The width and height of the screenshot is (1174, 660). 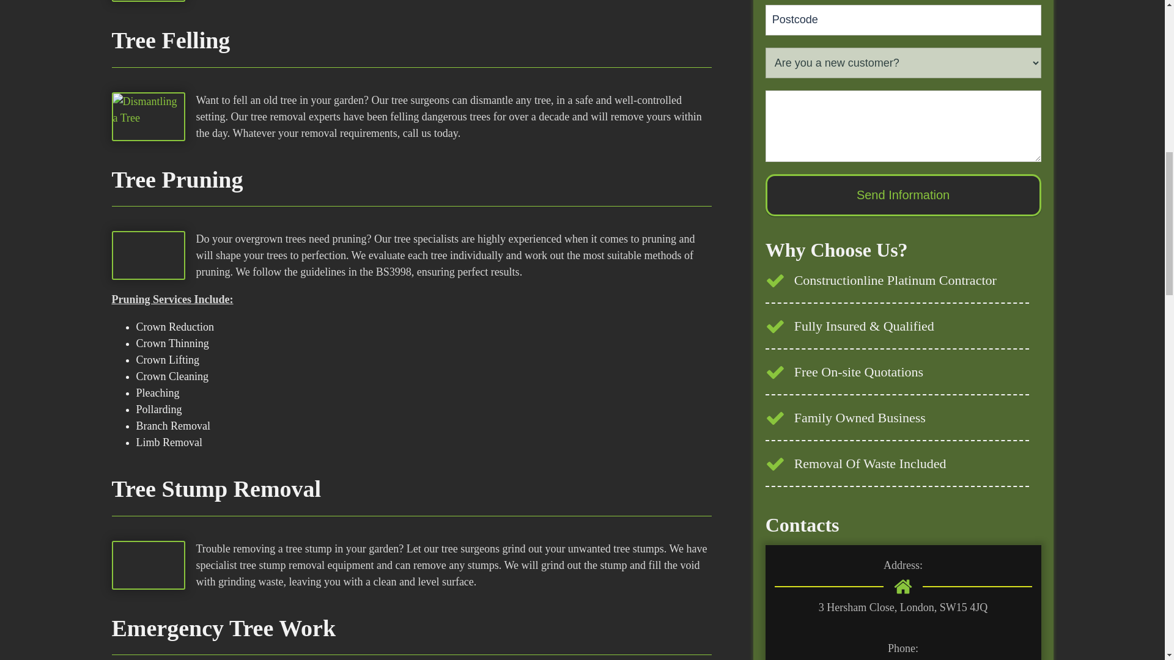 What do you see at coordinates (148, 1) in the screenshot?
I see `brushwood chipper small` at bounding box center [148, 1].